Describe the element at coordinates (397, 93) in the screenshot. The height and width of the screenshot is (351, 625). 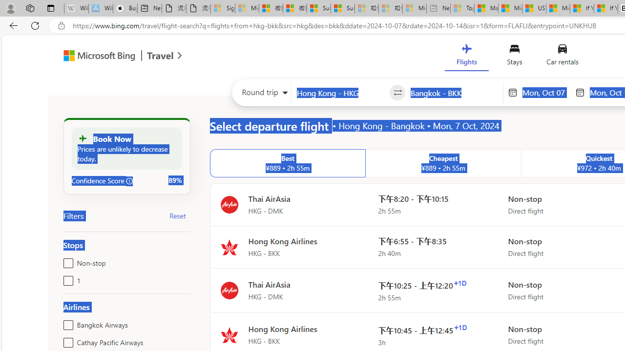
I see `Swap source and destination` at that location.